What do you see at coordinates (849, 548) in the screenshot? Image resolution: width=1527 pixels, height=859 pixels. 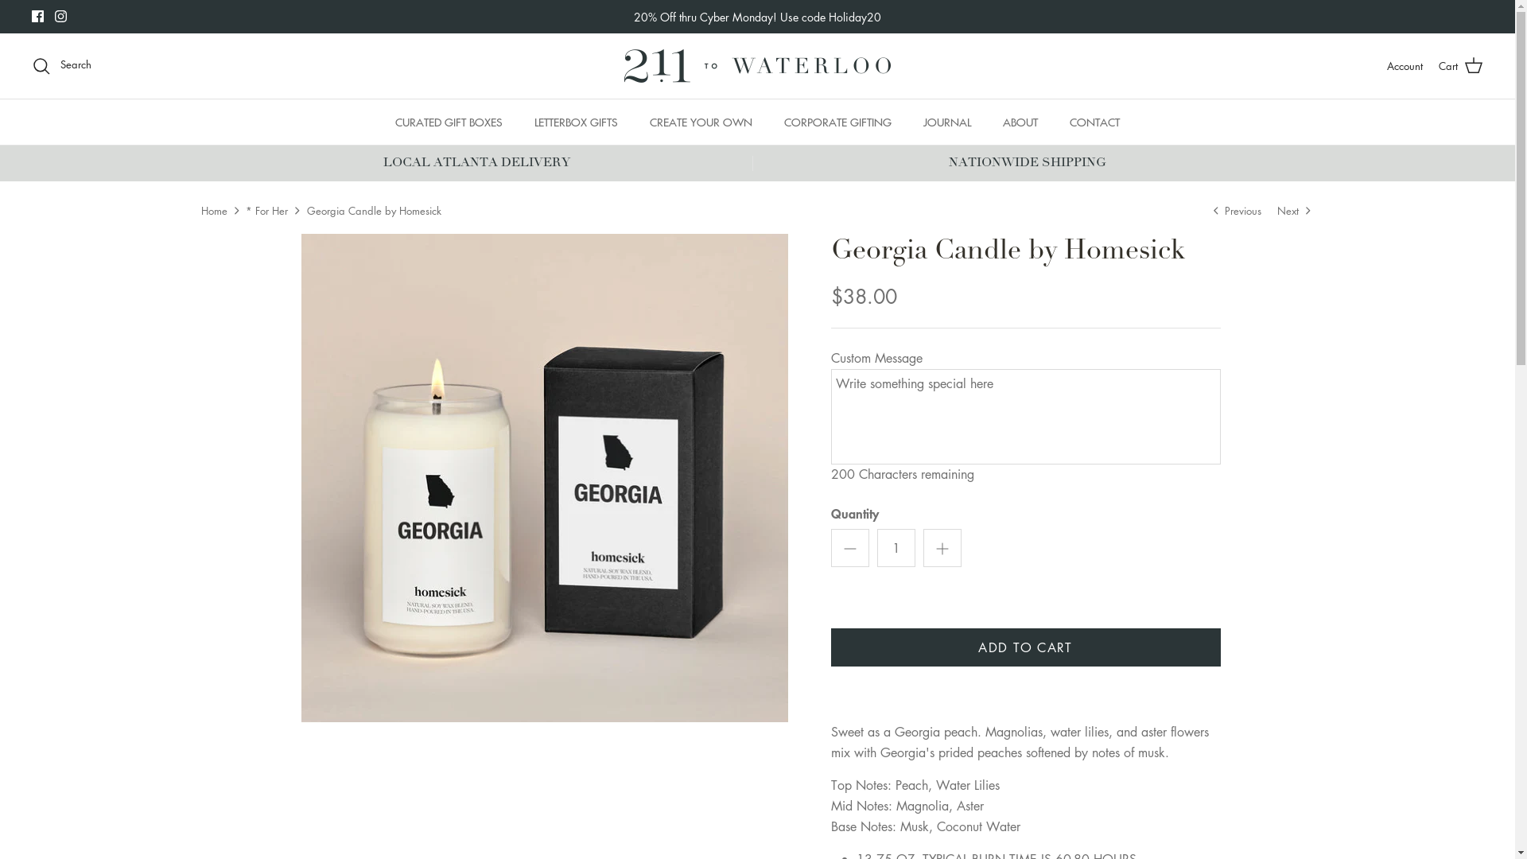 I see `Minus` at bounding box center [849, 548].